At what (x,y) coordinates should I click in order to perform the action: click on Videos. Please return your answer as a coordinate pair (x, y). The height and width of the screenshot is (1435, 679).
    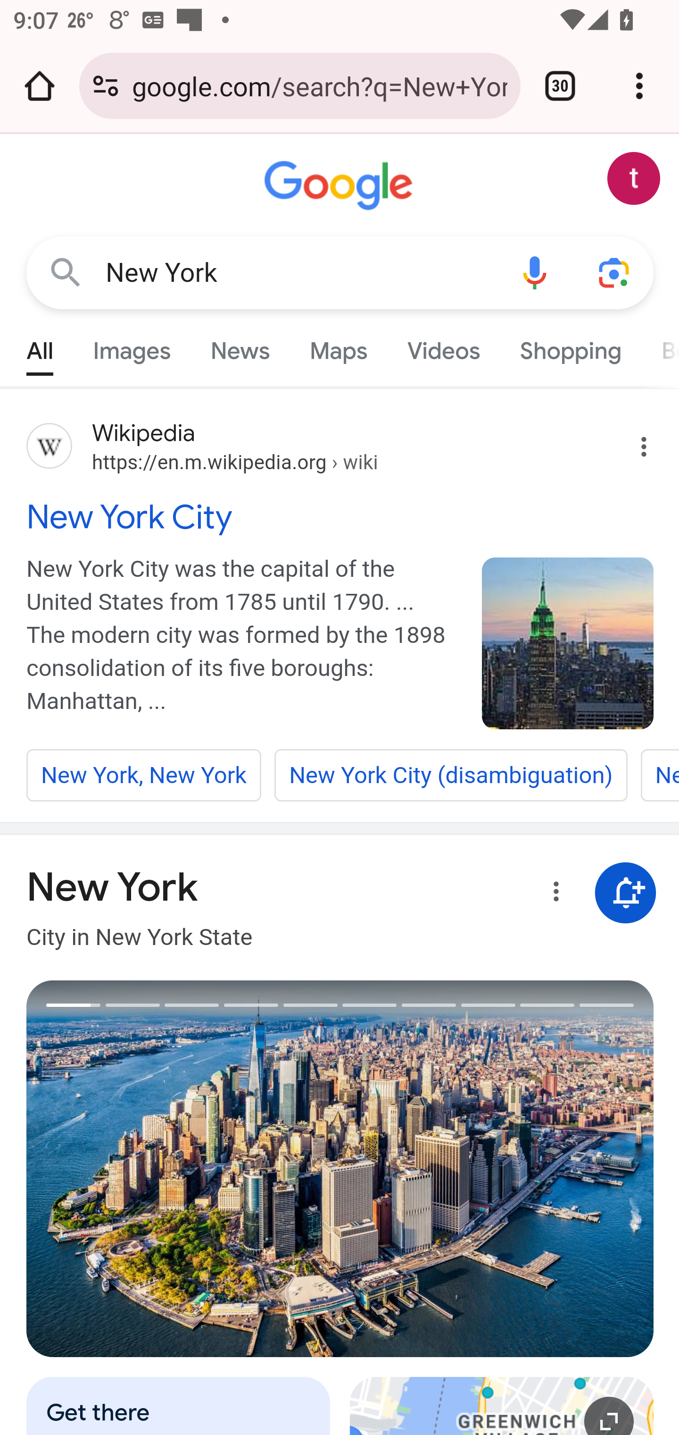
    Looking at the image, I should click on (444, 346).